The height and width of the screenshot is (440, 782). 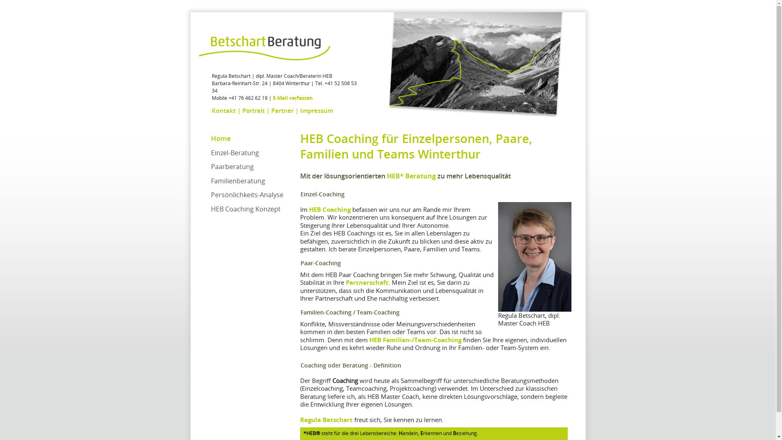 I want to click on Einzel-Beratung, so click(x=235, y=153).